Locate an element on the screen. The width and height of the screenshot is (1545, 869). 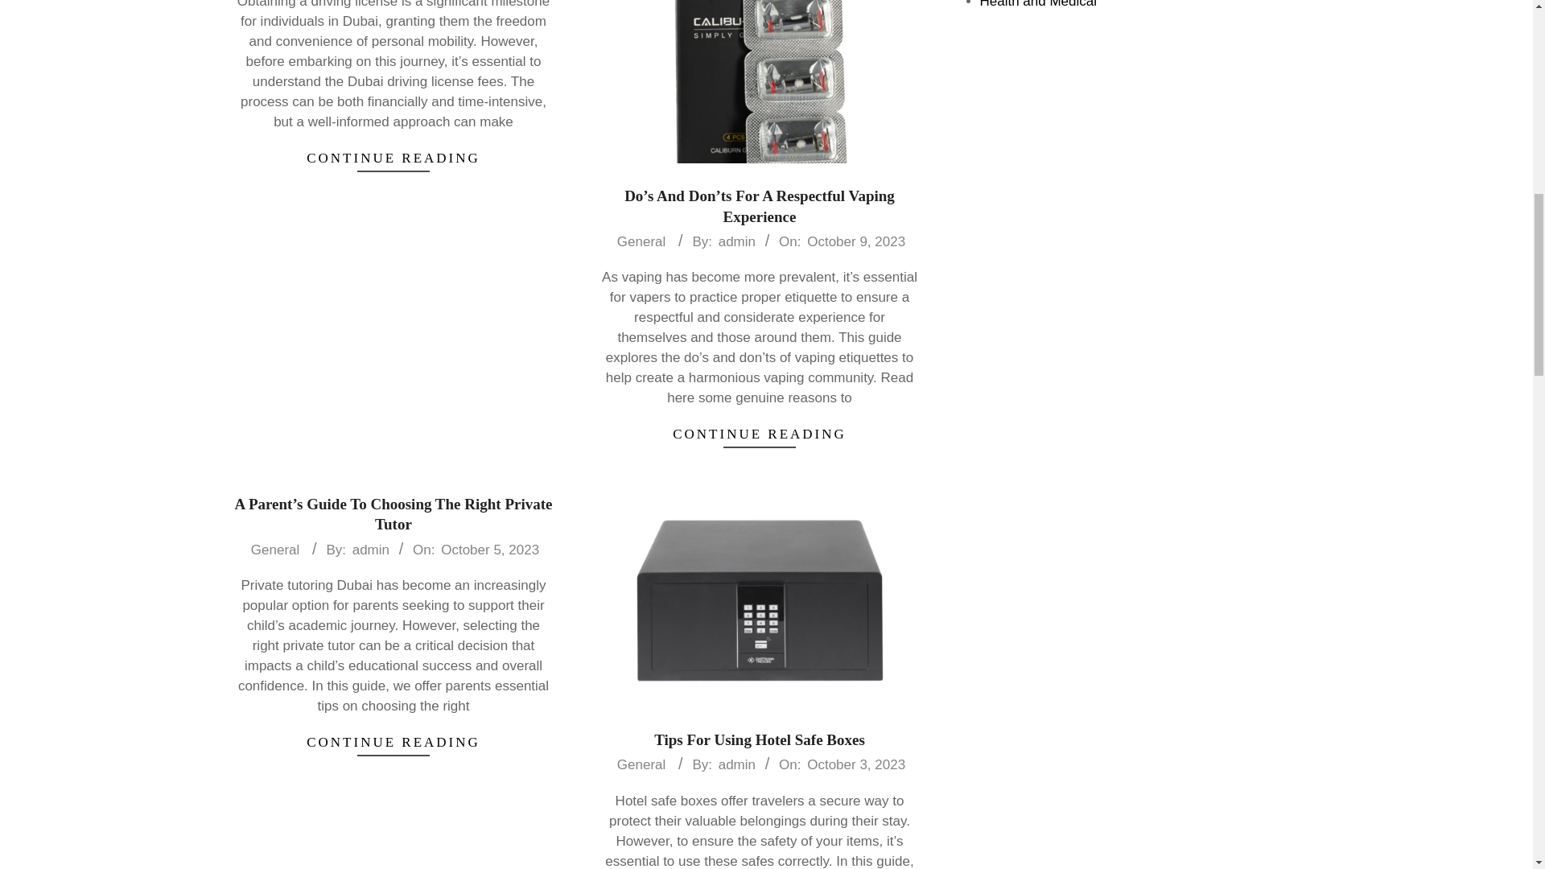
Tips For Using Hotel Safe Boxes is located at coordinates (760, 739).